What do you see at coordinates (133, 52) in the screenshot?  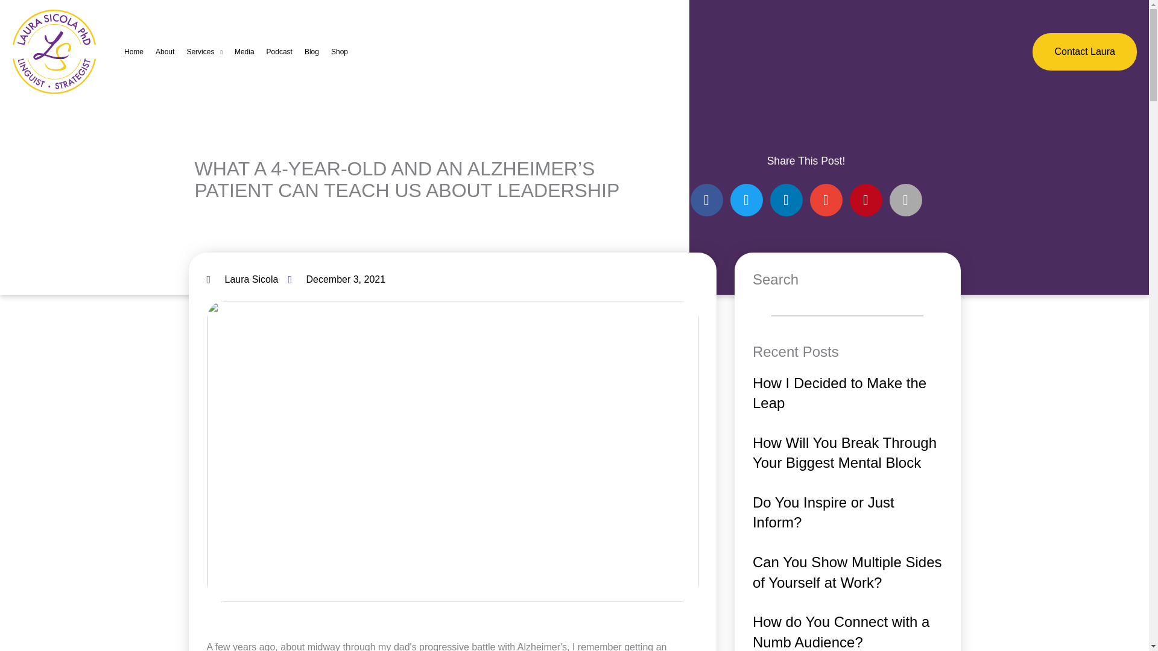 I see `Home` at bounding box center [133, 52].